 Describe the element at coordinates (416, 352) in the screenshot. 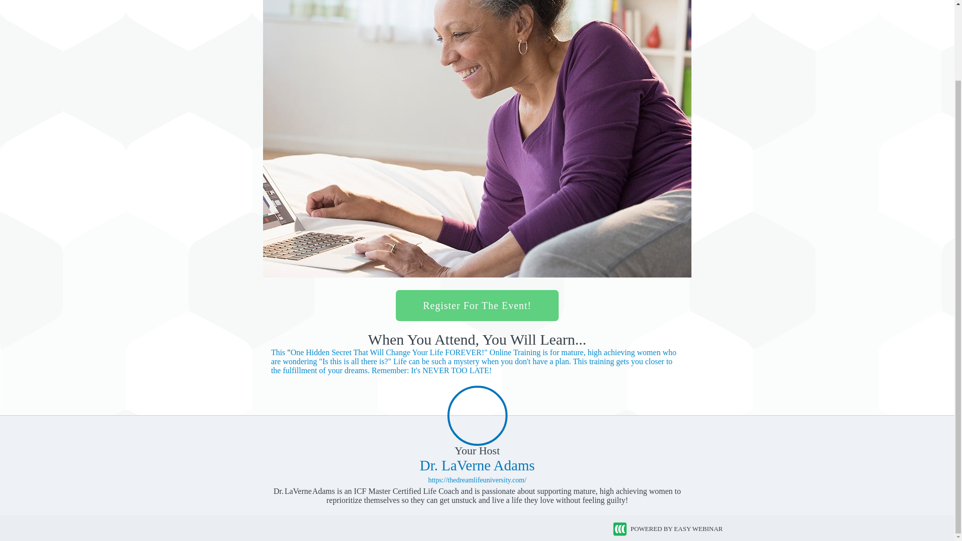

I see `One Hidden Secret That Will Change Your Life FOREVER!` at that location.